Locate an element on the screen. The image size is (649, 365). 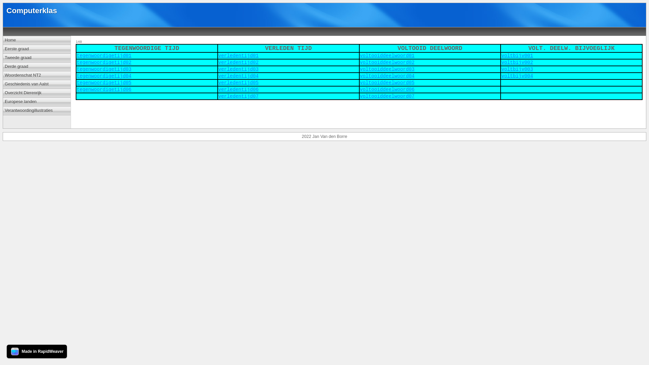
Derde graad is located at coordinates (37, 67).